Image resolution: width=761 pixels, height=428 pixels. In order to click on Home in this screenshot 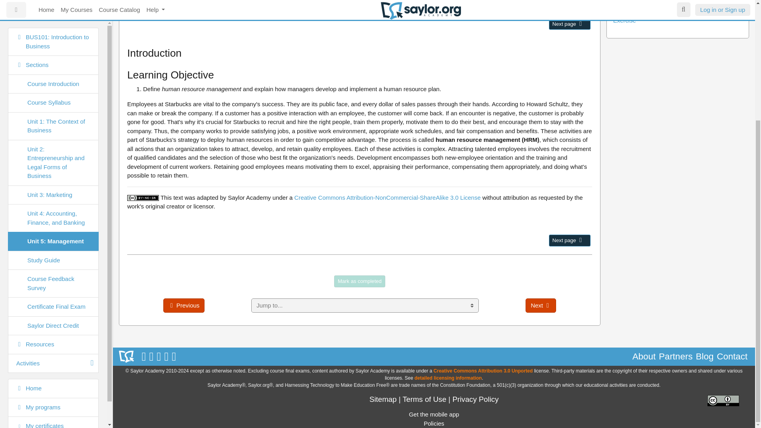, I will do `click(53, 226)`.